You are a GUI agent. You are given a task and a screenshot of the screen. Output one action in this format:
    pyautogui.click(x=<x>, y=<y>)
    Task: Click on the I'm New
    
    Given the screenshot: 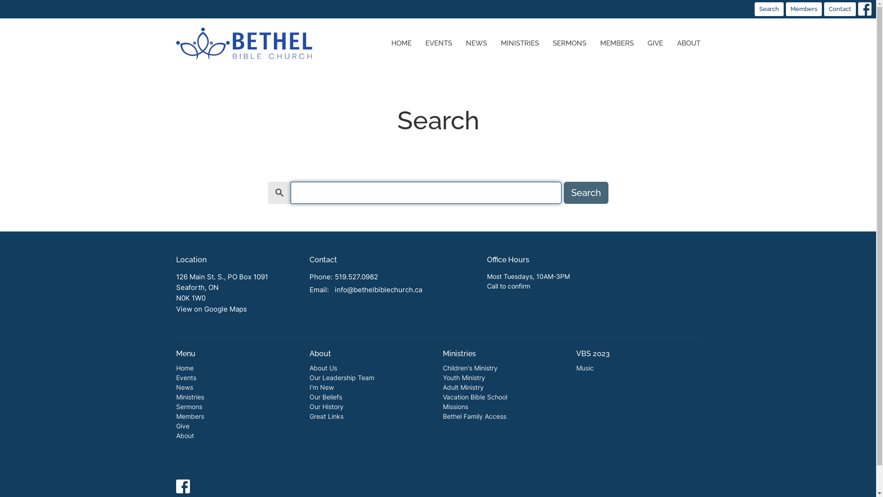 What is the action you would take?
    pyautogui.click(x=321, y=387)
    